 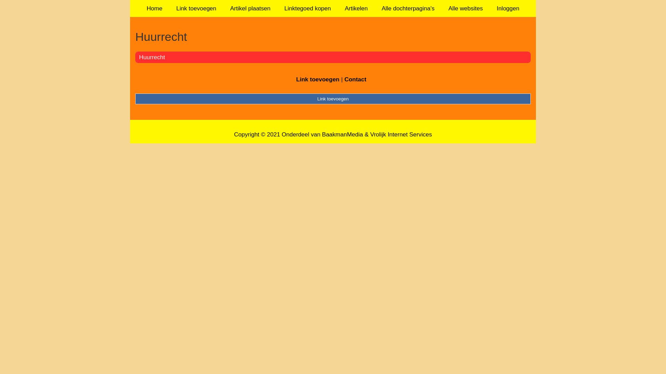 I want to click on BaakmanMedia, so click(x=342, y=134).